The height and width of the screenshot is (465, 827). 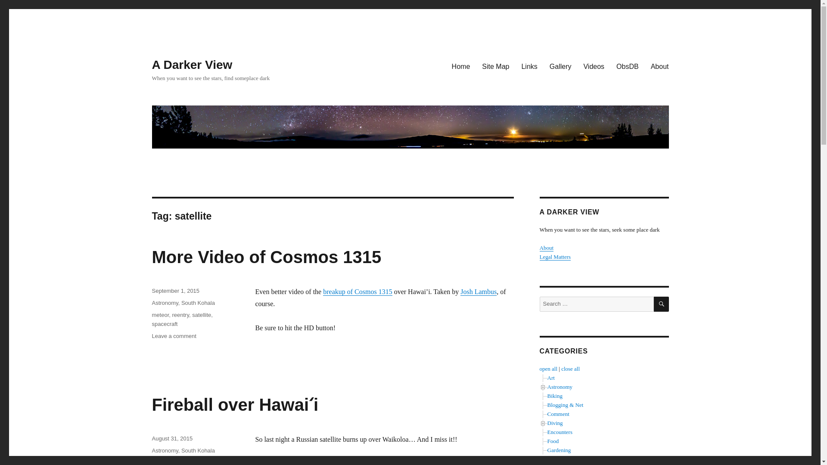 I want to click on reentry, so click(x=180, y=462).